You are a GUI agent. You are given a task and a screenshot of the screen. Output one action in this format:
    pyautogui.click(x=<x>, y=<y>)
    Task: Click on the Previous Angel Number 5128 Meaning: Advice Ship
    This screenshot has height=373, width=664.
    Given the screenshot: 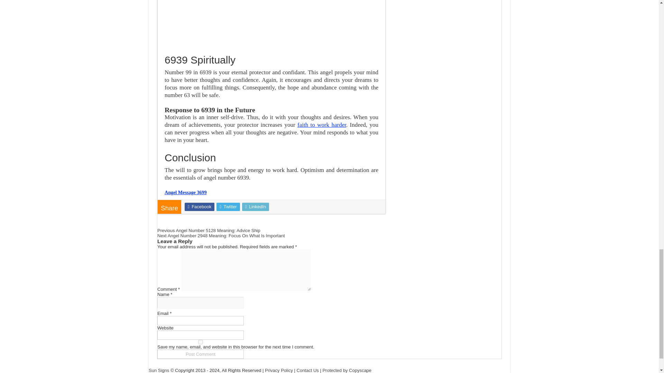 What is the action you would take?
    pyautogui.click(x=209, y=230)
    